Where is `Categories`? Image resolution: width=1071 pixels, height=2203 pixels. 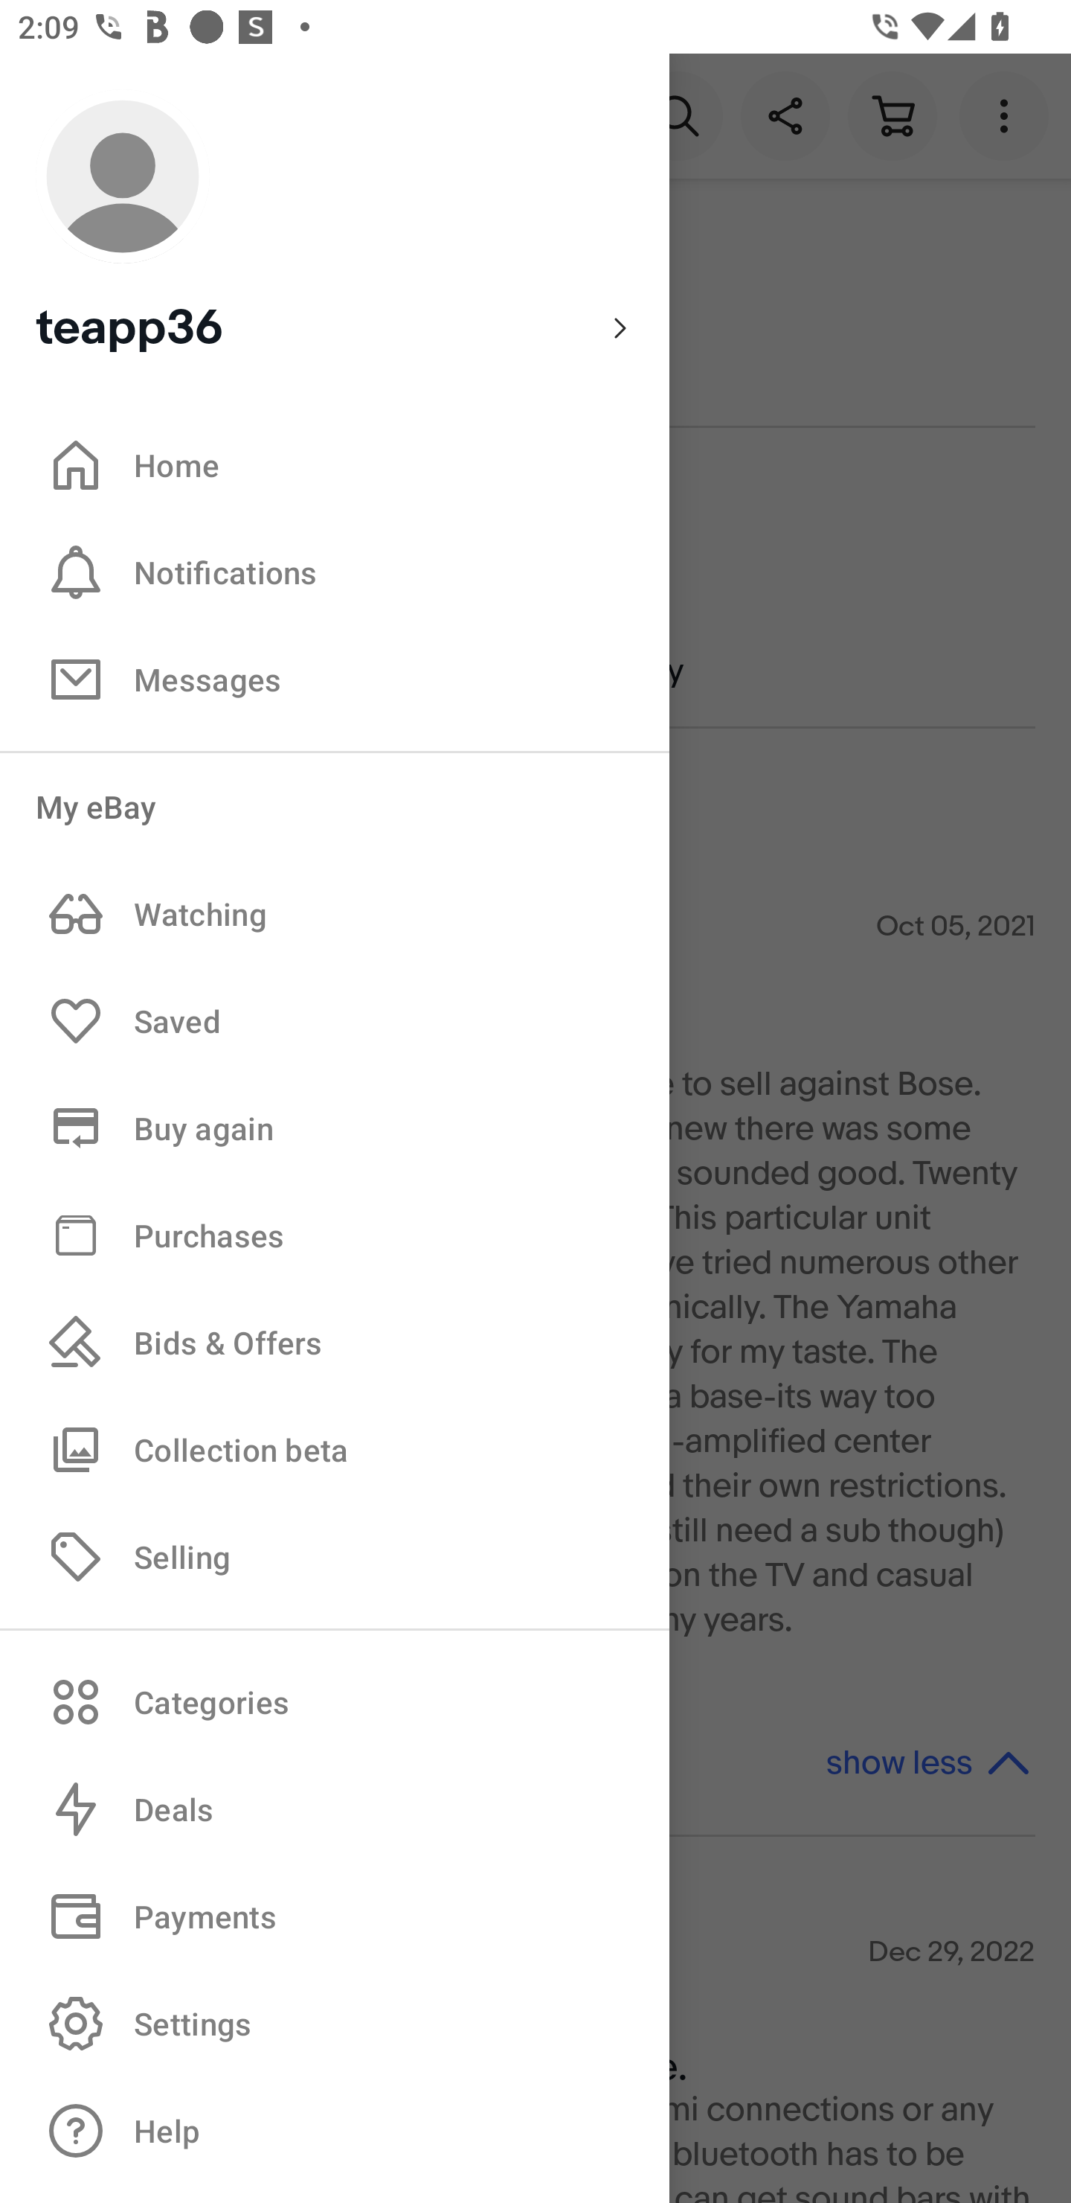
Categories is located at coordinates (335, 1701).